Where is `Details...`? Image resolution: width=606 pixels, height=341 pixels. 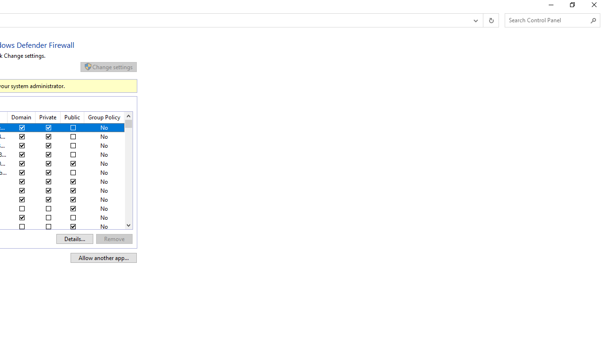 Details... is located at coordinates (75, 239).